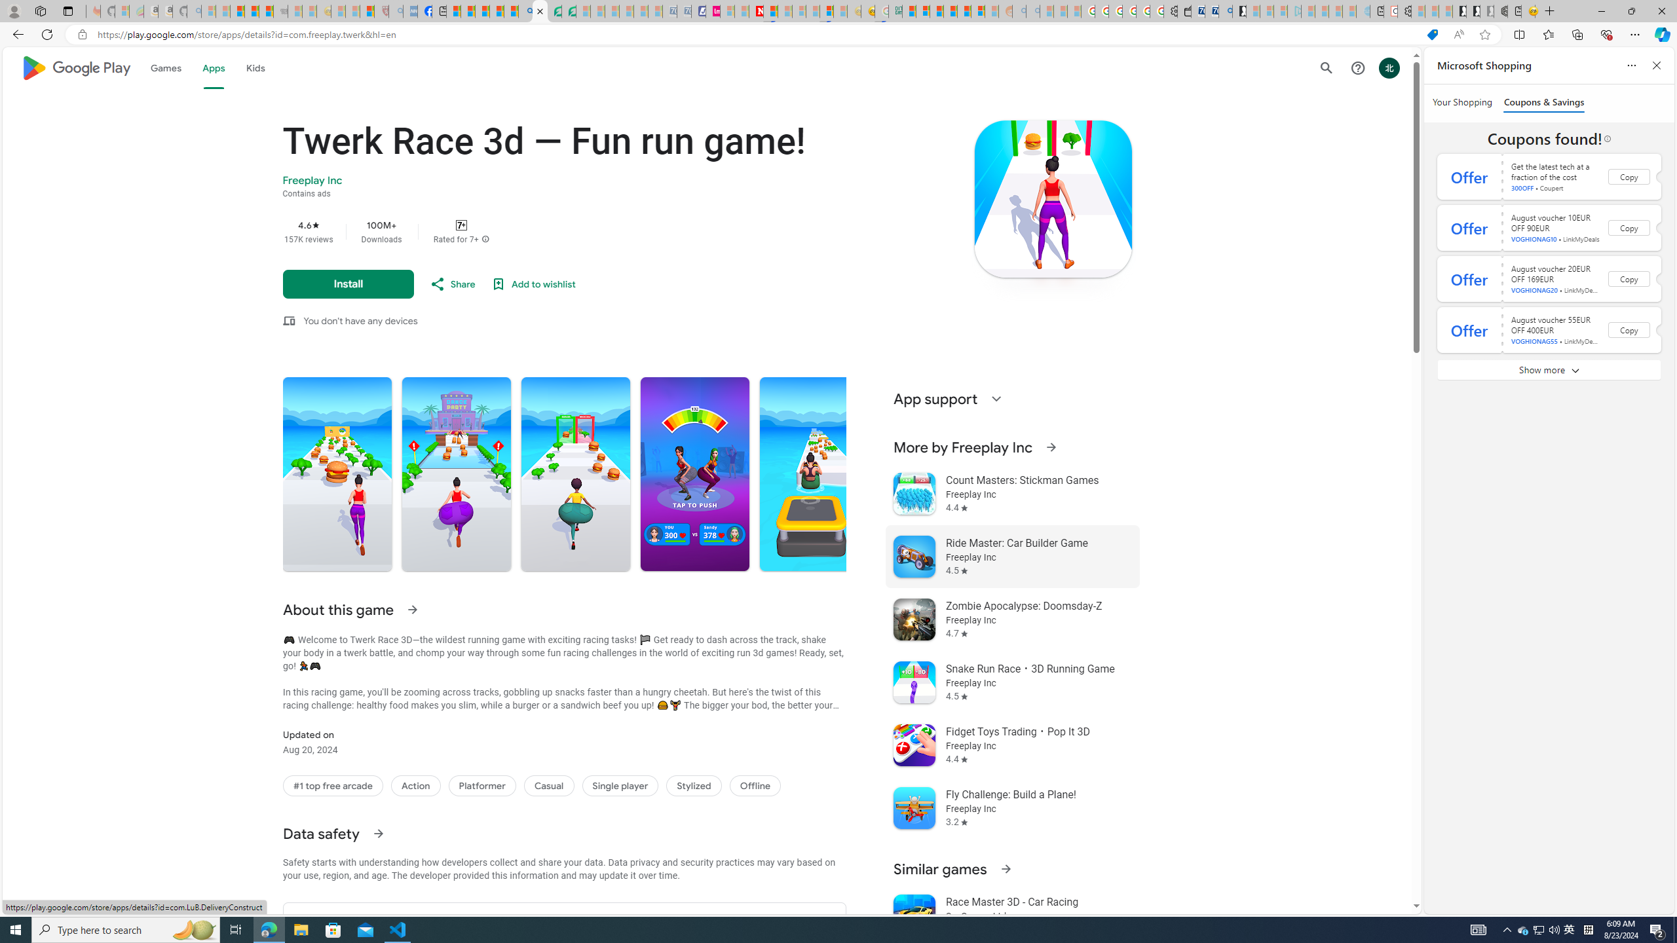 The image size is (1677, 943). What do you see at coordinates (1515, 11) in the screenshot?
I see `New tab` at bounding box center [1515, 11].